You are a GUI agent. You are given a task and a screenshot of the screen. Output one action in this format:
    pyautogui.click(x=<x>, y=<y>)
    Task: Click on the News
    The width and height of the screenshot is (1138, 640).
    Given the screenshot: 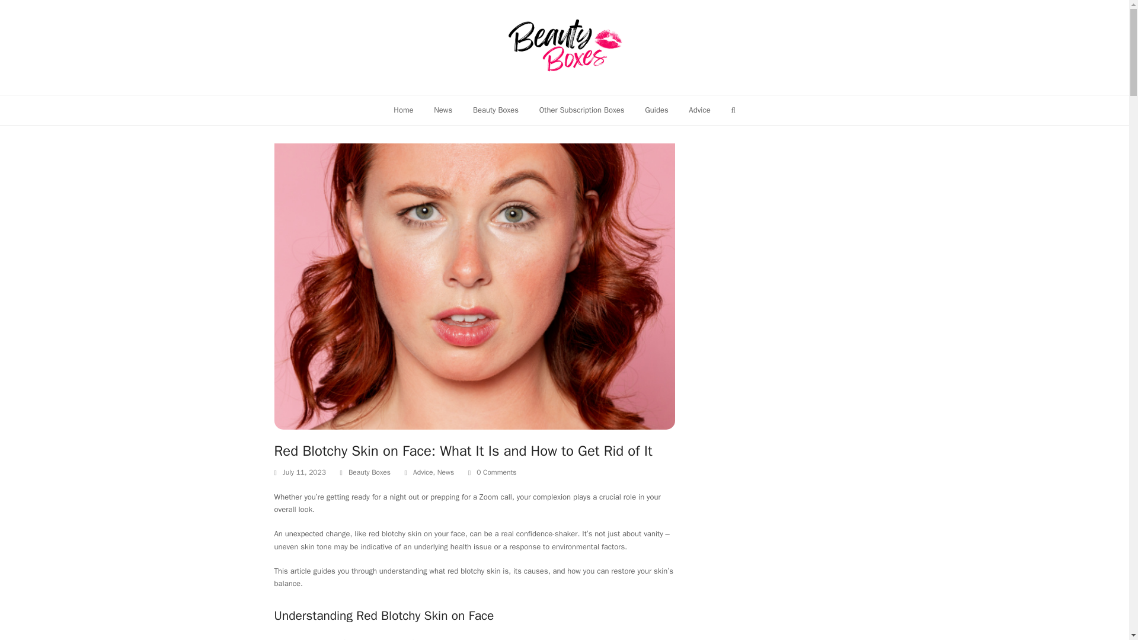 What is the action you would take?
    pyautogui.click(x=443, y=110)
    